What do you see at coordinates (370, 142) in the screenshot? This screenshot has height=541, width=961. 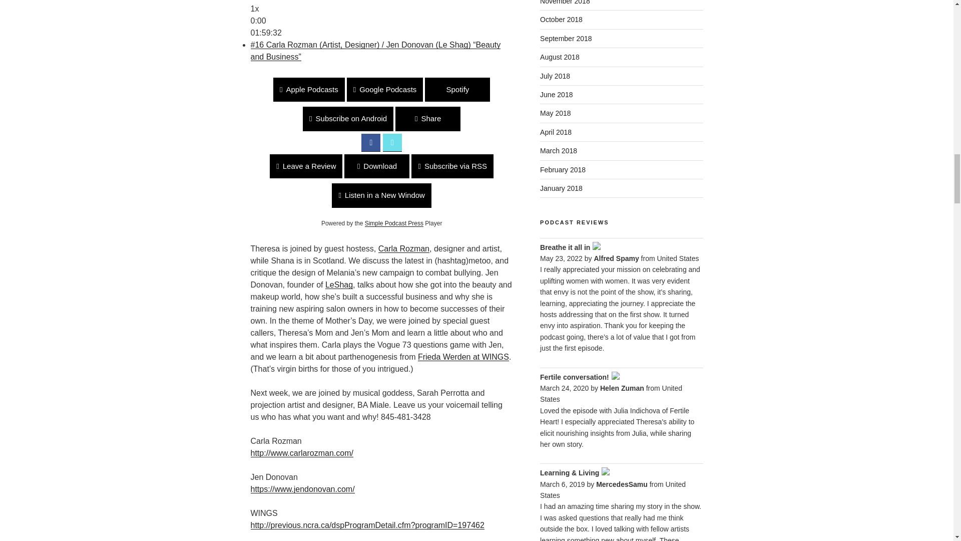 I see `Share on Facebook` at bounding box center [370, 142].